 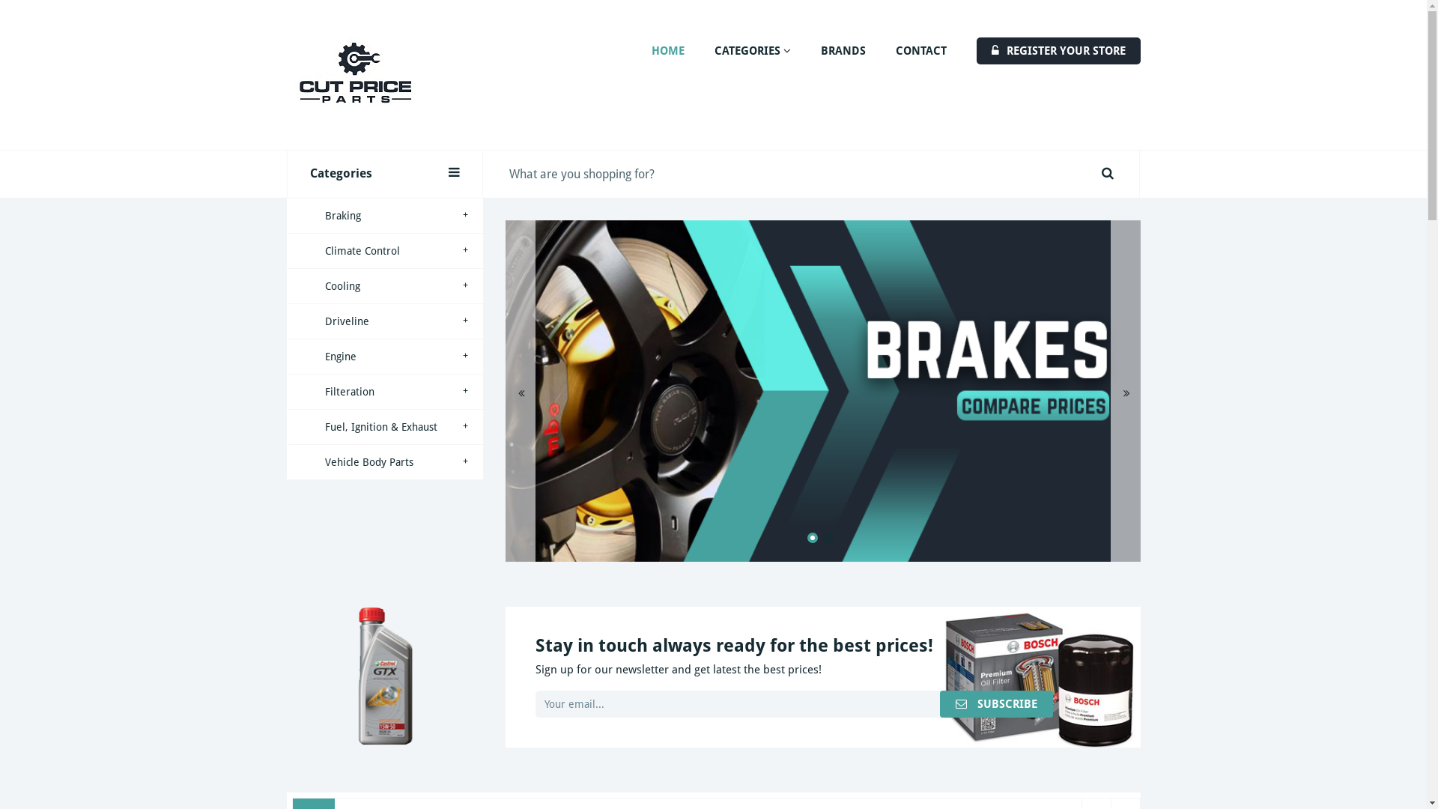 What do you see at coordinates (384, 393) in the screenshot?
I see `+
Filteration` at bounding box center [384, 393].